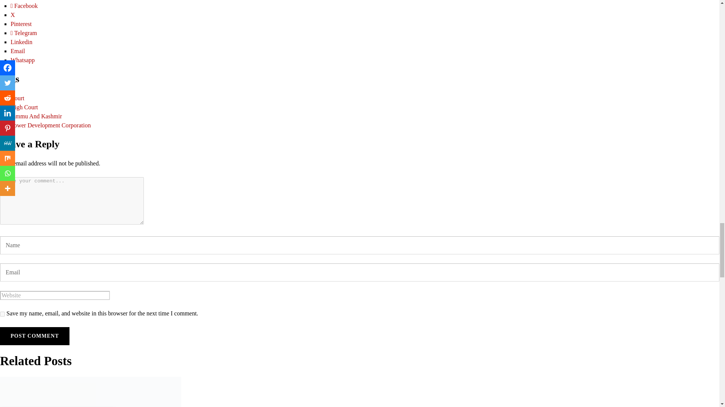  What do you see at coordinates (23, 33) in the screenshot?
I see `Telegram` at bounding box center [23, 33].